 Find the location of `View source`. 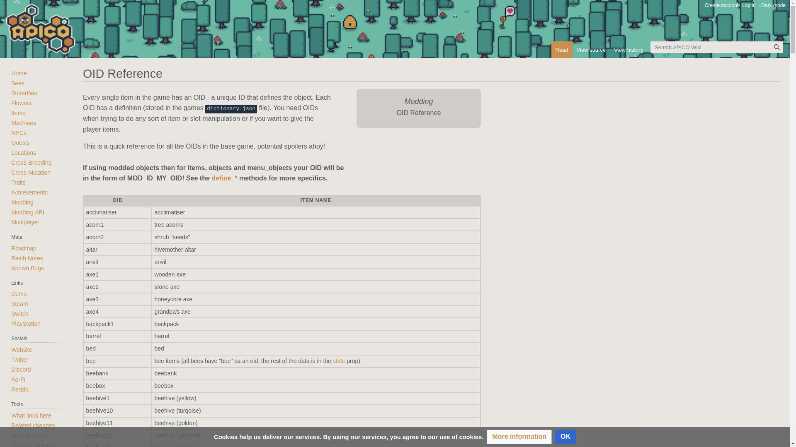

View source is located at coordinates (591, 50).